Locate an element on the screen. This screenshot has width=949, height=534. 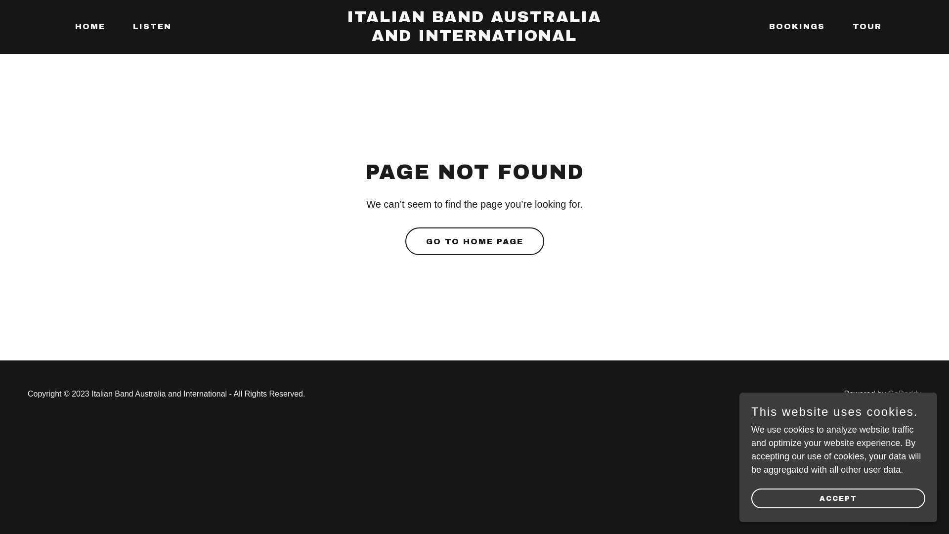
GoDaddy is located at coordinates (905, 394).